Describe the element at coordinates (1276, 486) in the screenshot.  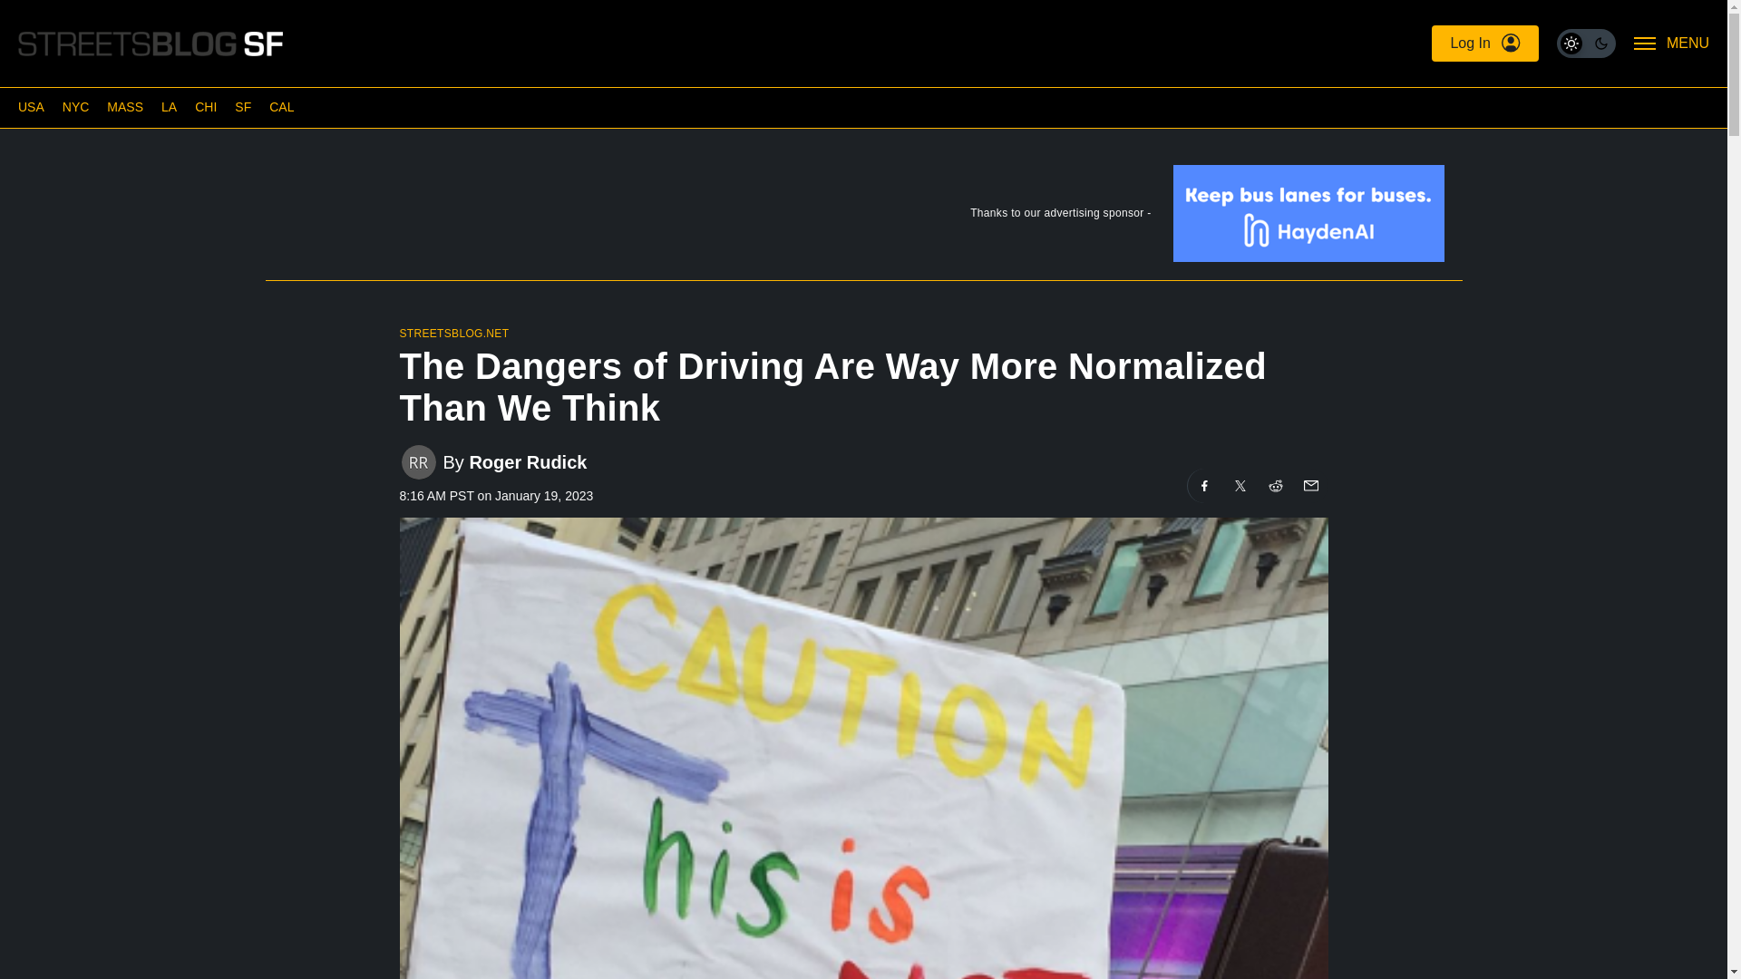
I see `Share on Reddit` at that location.